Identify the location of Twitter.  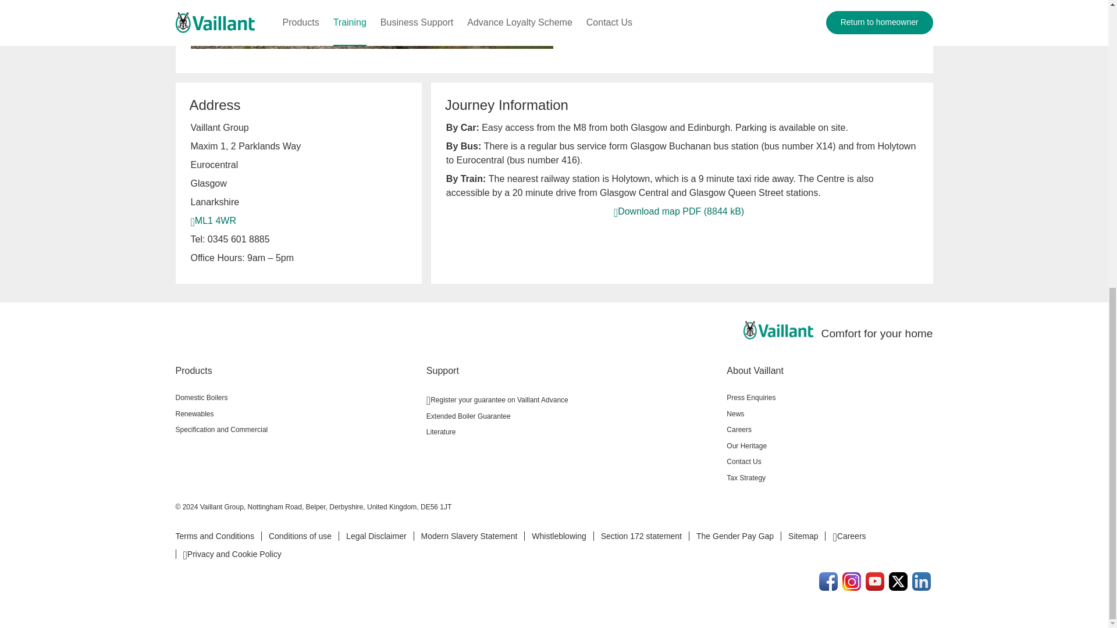
(898, 581).